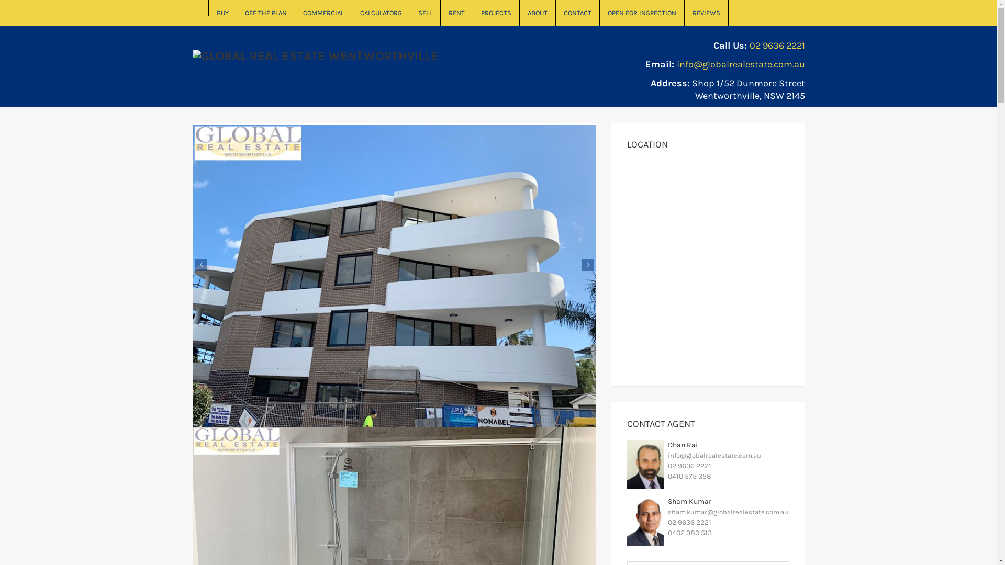  I want to click on OPEN FOR INSPECTION, so click(642, 13).